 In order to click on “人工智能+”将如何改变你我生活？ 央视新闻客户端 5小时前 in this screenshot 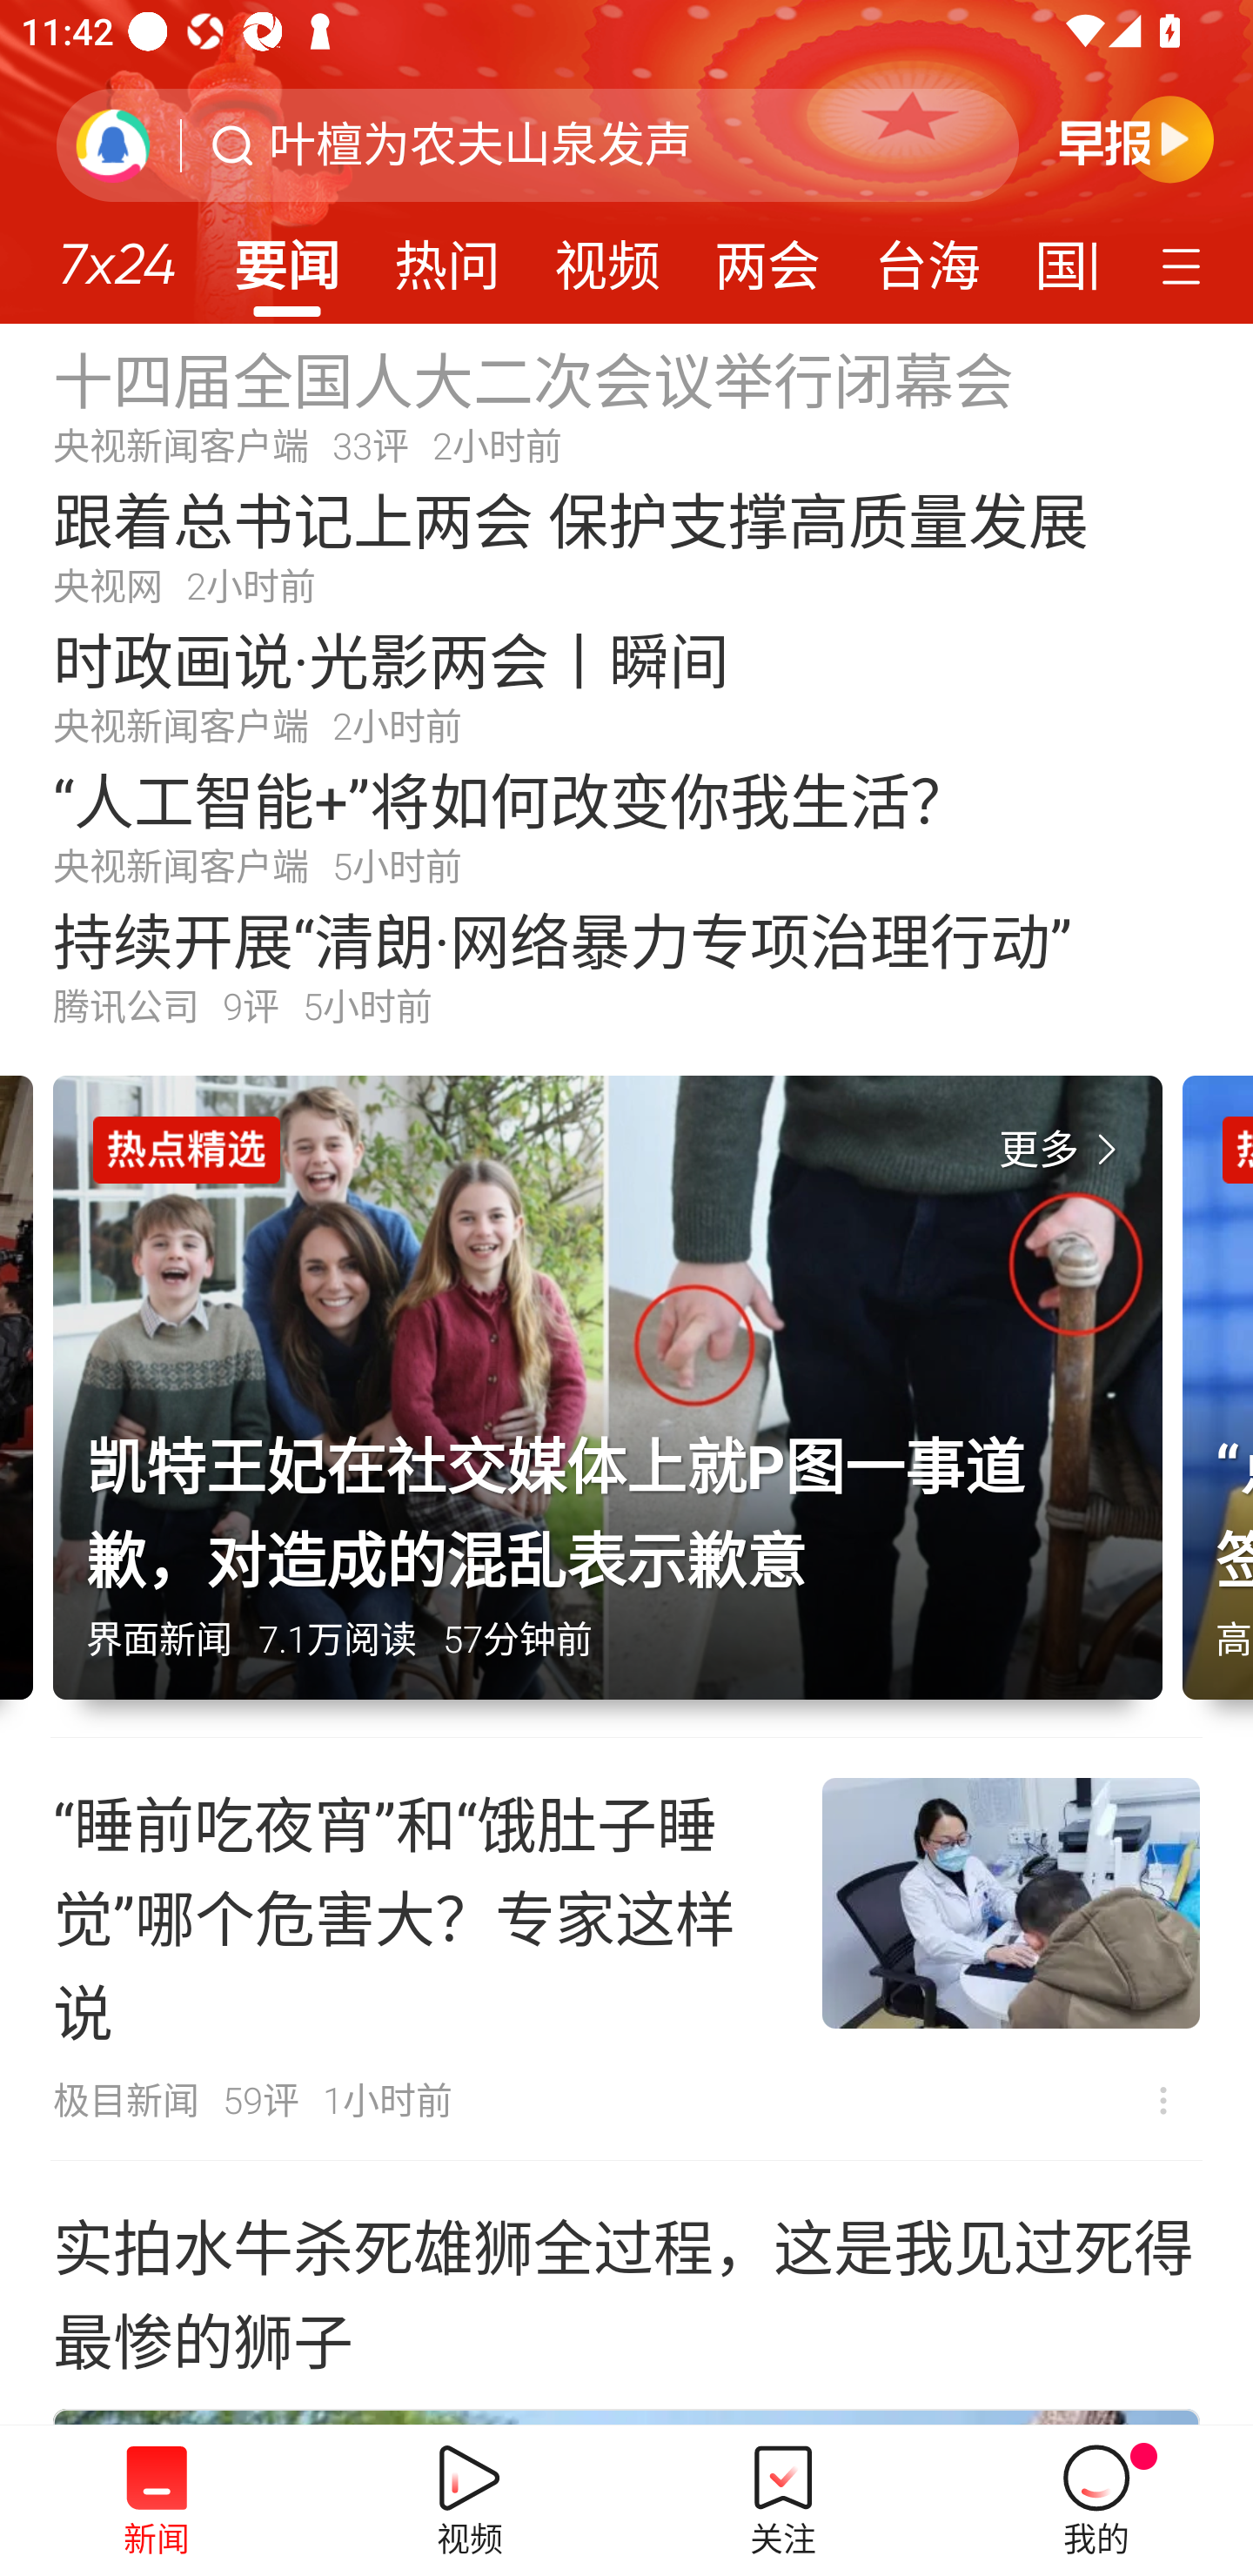, I will do `click(626, 825)`.